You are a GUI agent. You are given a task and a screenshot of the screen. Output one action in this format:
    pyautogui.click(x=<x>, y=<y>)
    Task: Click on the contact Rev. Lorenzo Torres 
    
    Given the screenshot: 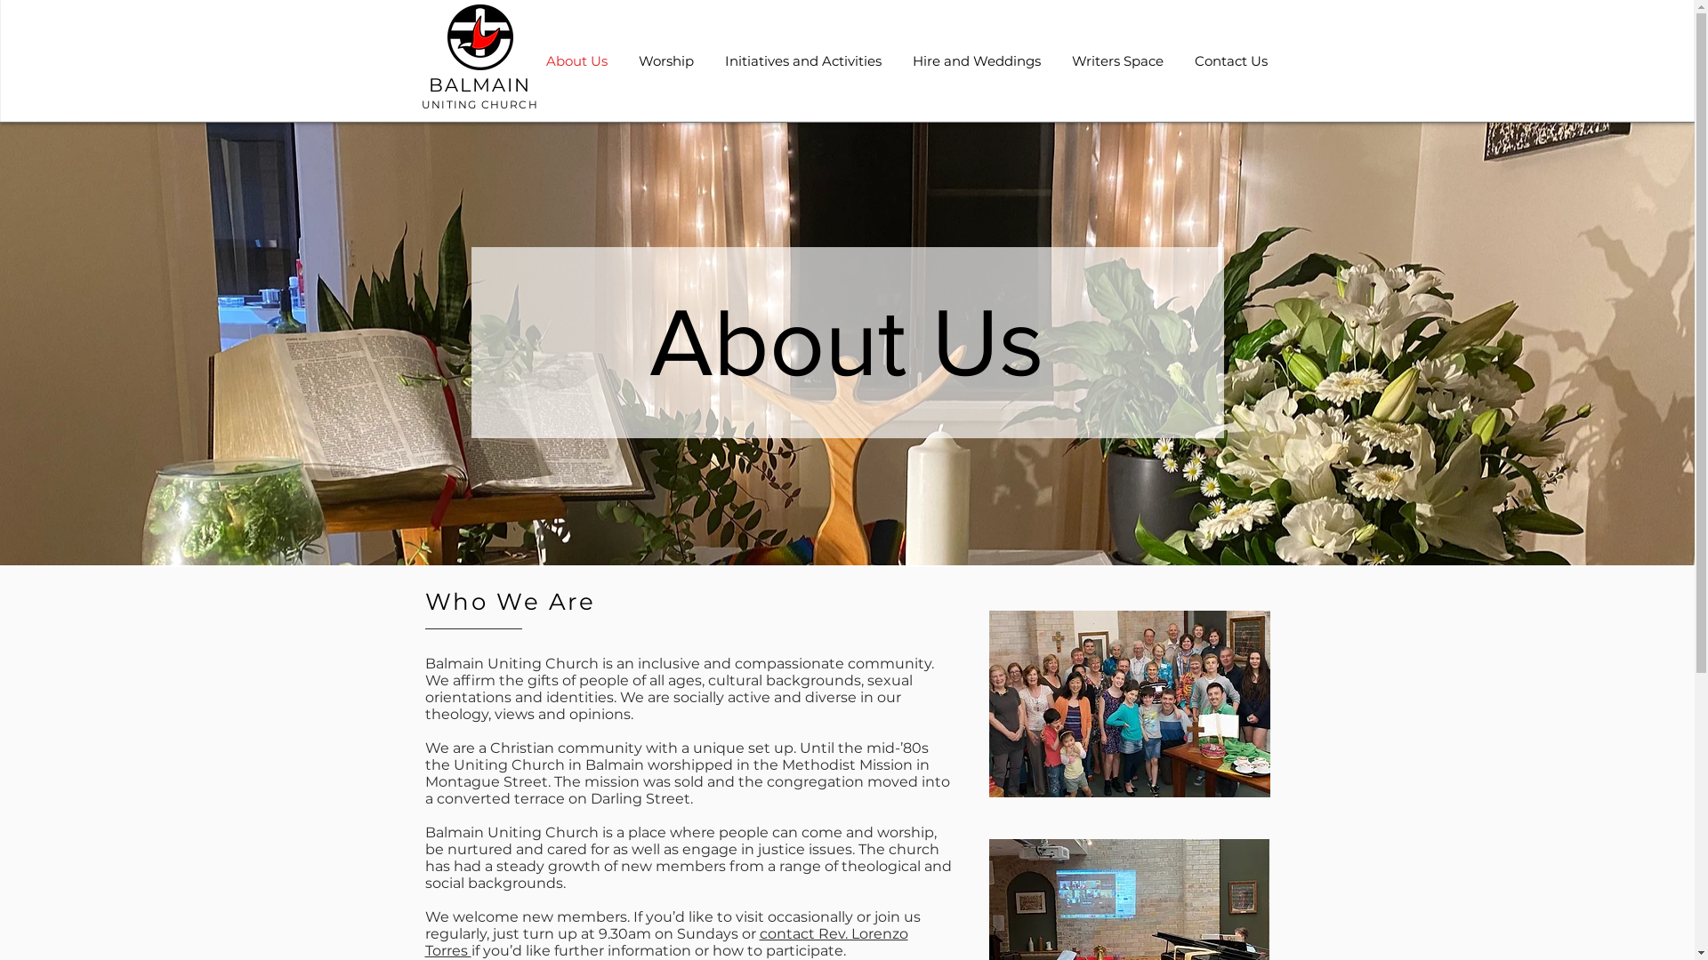 What is the action you would take?
    pyautogui.click(x=667, y=942)
    